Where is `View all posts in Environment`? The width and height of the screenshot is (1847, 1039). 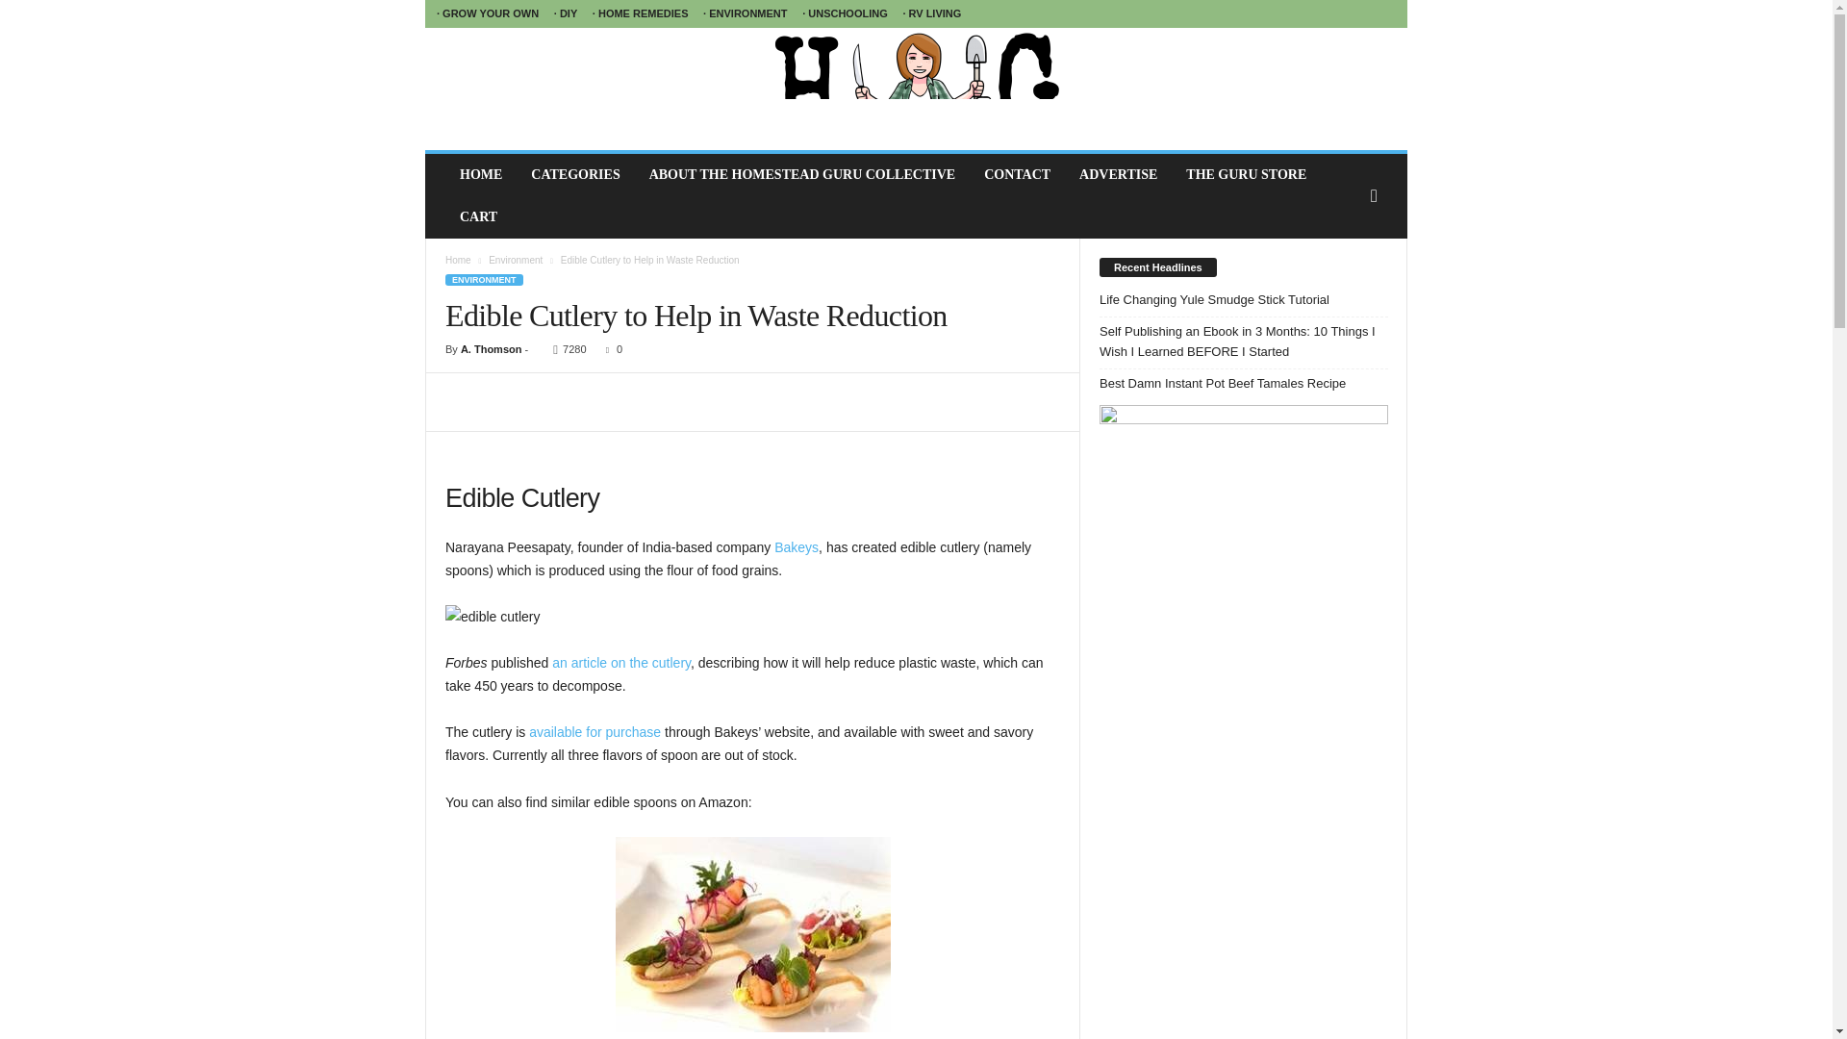 View all posts in Environment is located at coordinates (516, 260).